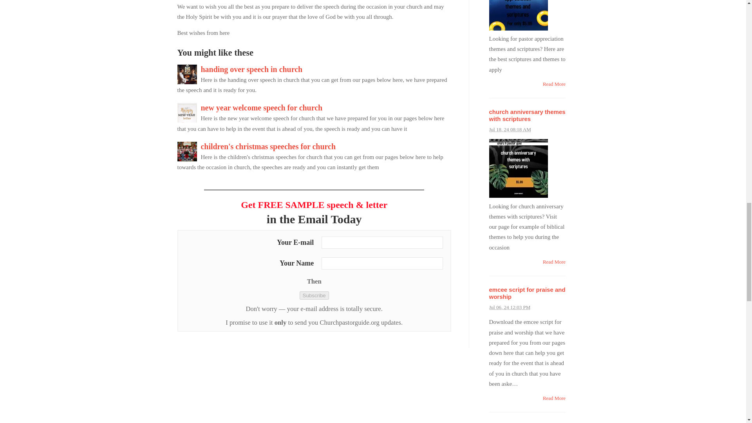  I want to click on handing over speech in church, so click(251, 69).